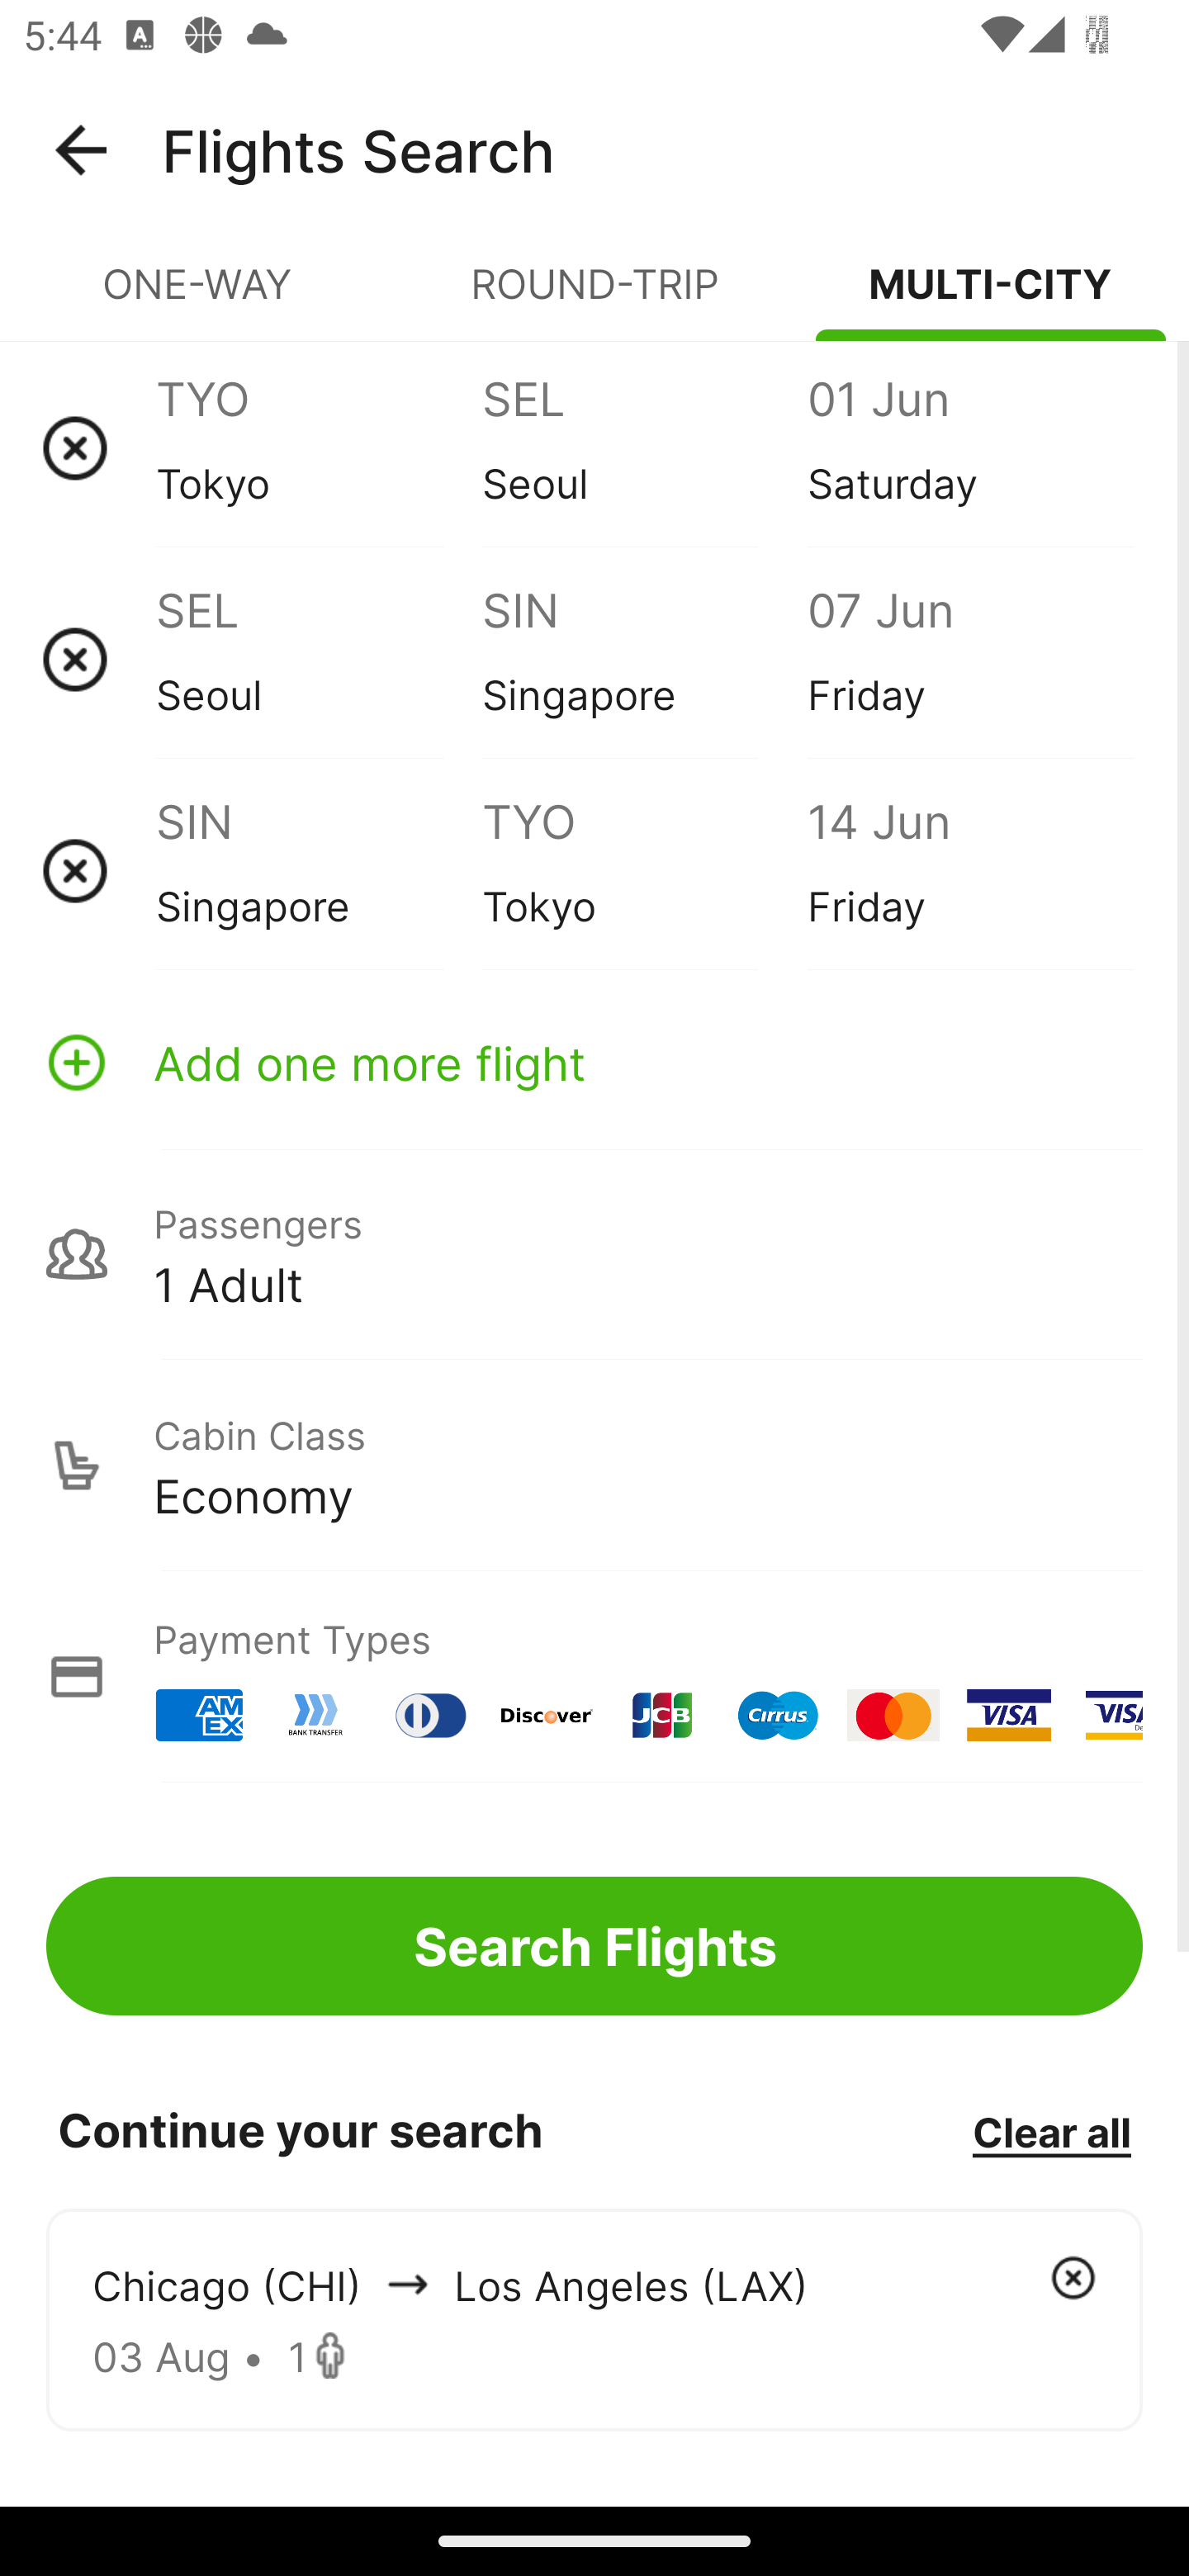  Describe the element at coordinates (198, 297) in the screenshot. I see `ONE-WAY` at that location.